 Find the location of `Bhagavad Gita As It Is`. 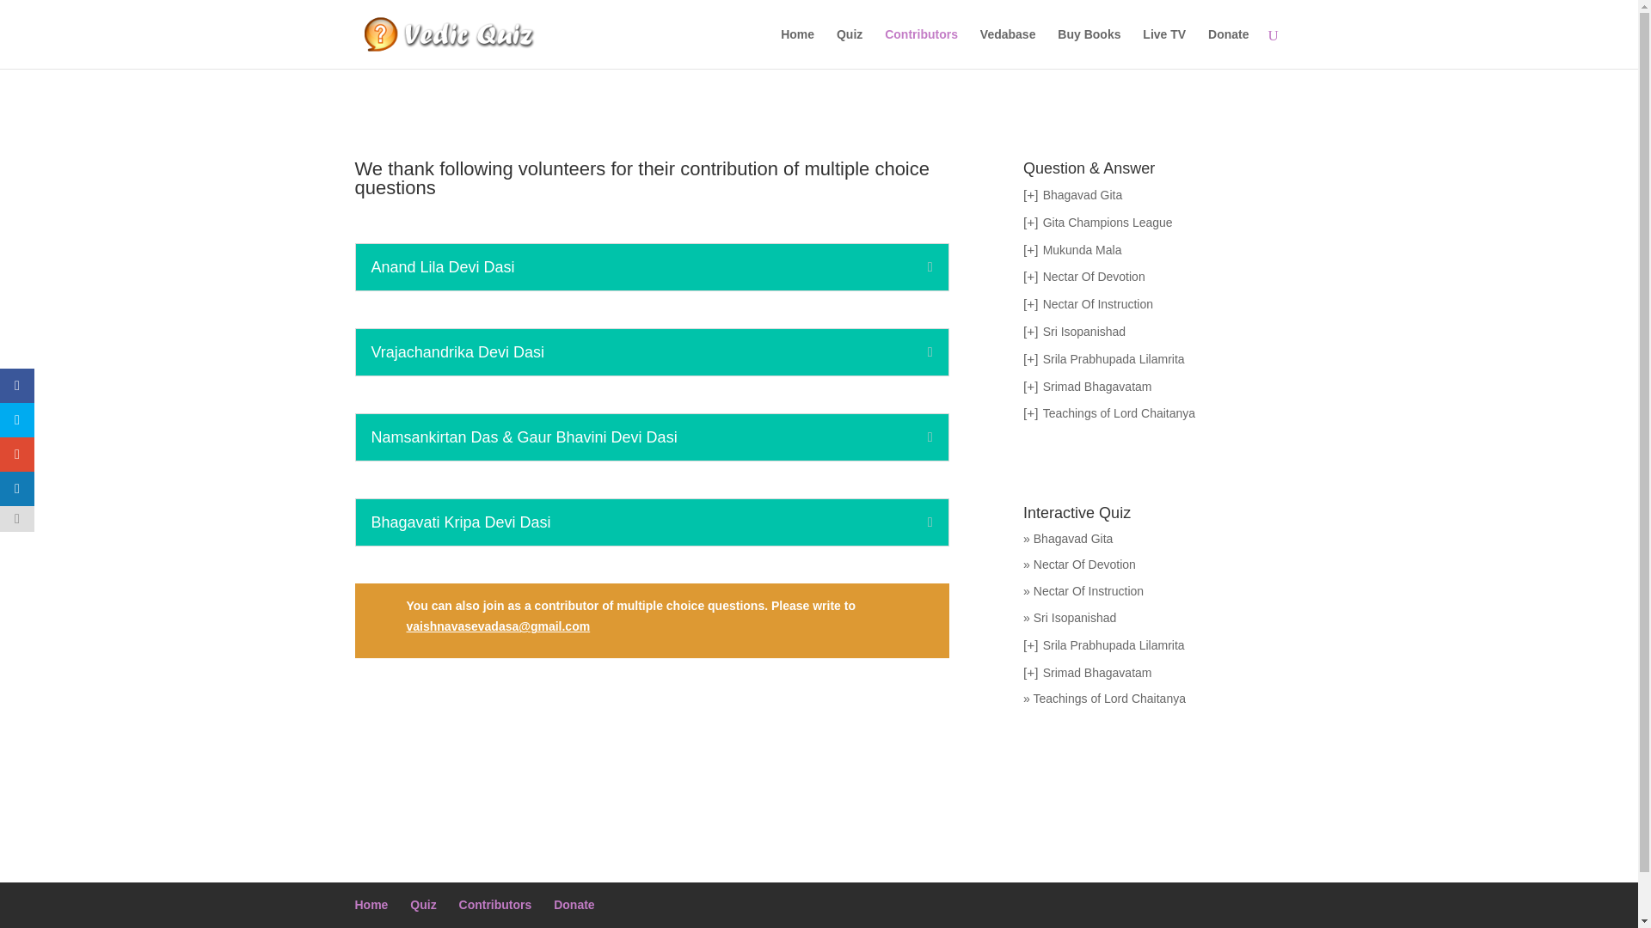

Bhagavad Gita As It Is is located at coordinates (1083, 195).